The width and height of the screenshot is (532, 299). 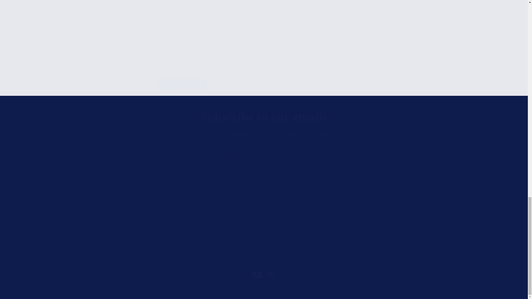 What do you see at coordinates (155, 213) in the screenshot?
I see `Contact us` at bounding box center [155, 213].